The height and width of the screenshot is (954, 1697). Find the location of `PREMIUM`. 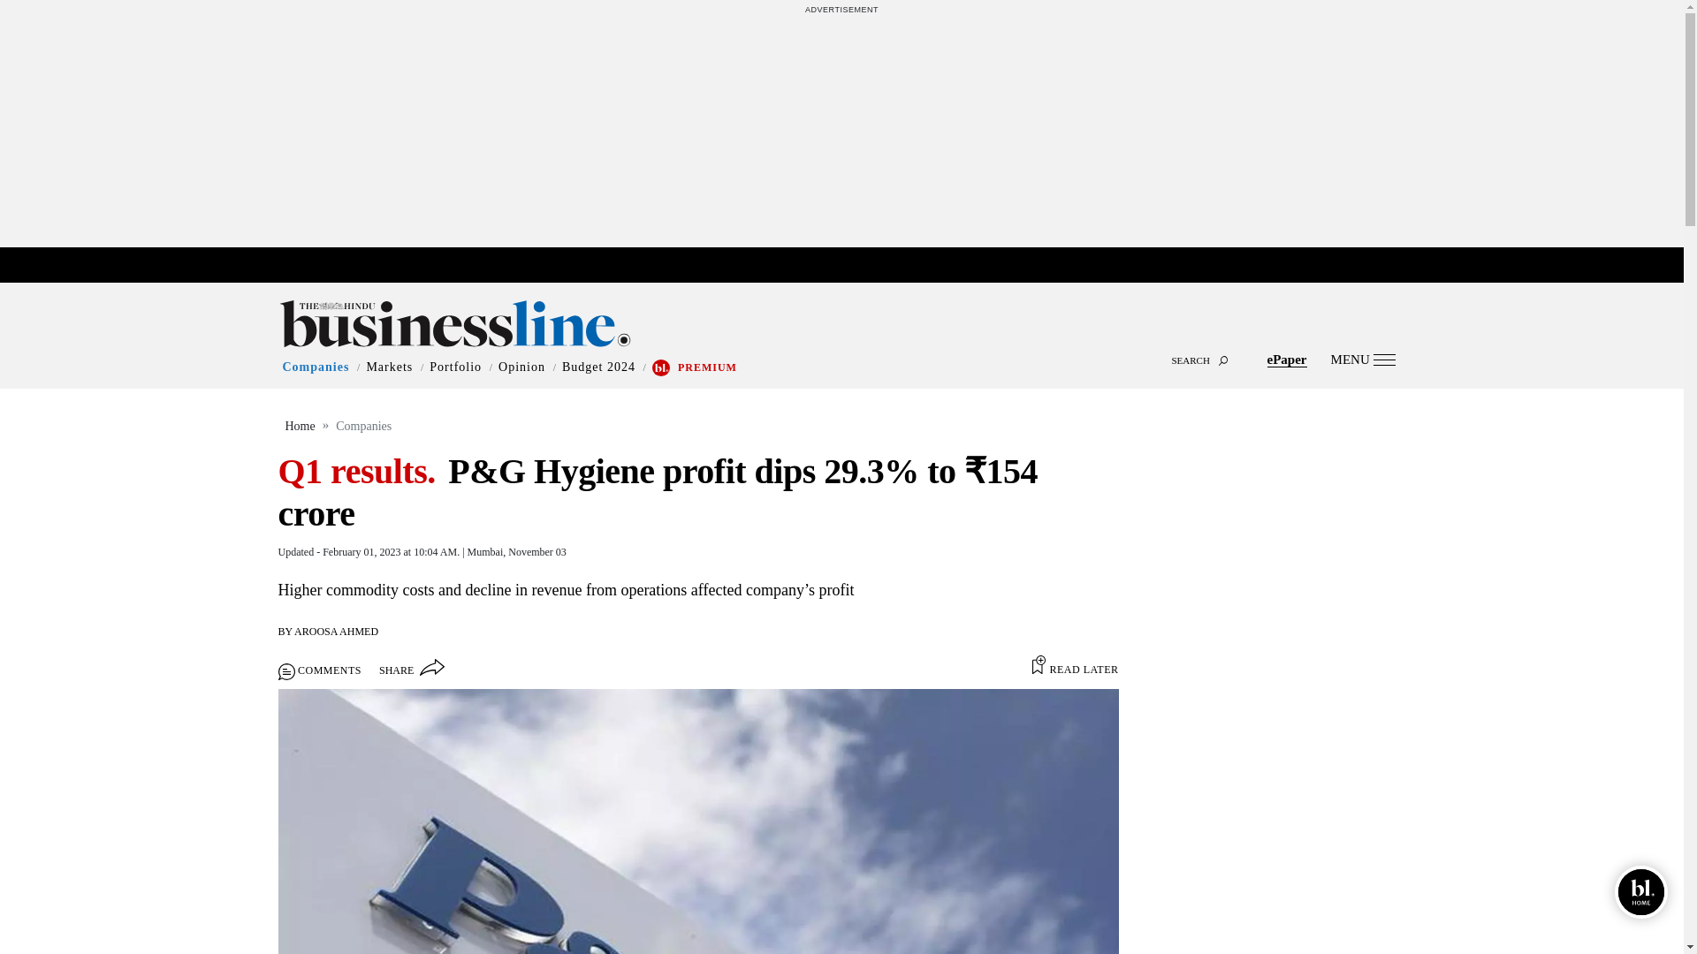

PREMIUM is located at coordinates (707, 367).